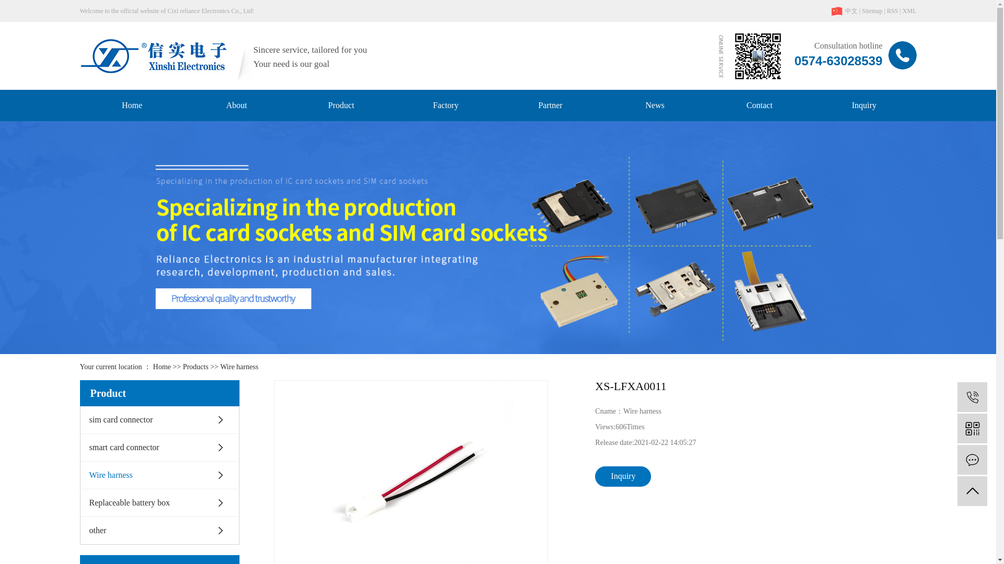  I want to click on Factory, so click(446, 105).